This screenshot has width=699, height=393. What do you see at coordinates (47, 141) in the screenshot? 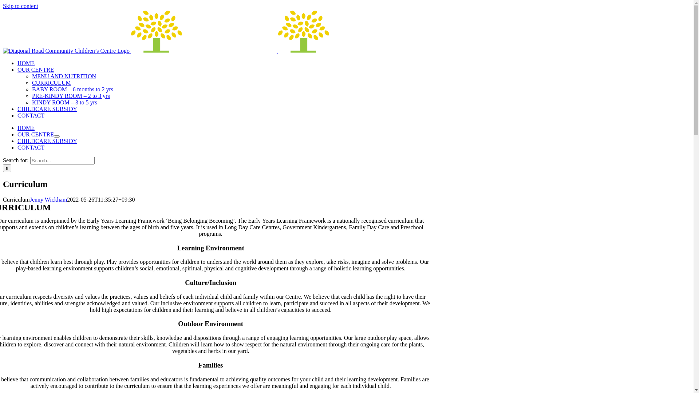
I see `CHILDCARE SUBSIDY` at bounding box center [47, 141].